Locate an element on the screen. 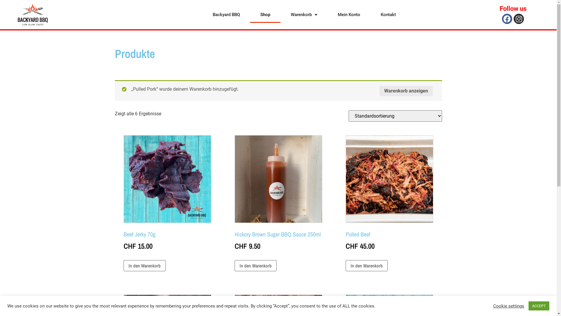 This screenshot has height=316, width=561. Backyard BBQ is located at coordinates (226, 15).